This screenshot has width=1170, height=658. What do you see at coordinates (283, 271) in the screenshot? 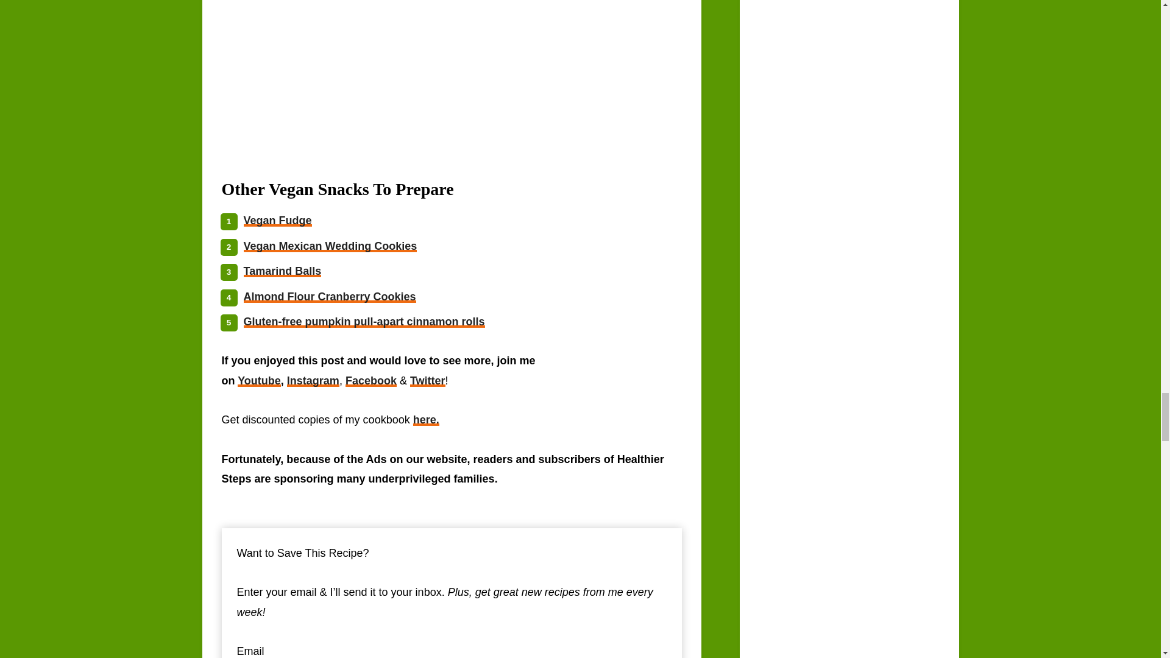
I see `Tamarind Balls` at bounding box center [283, 271].